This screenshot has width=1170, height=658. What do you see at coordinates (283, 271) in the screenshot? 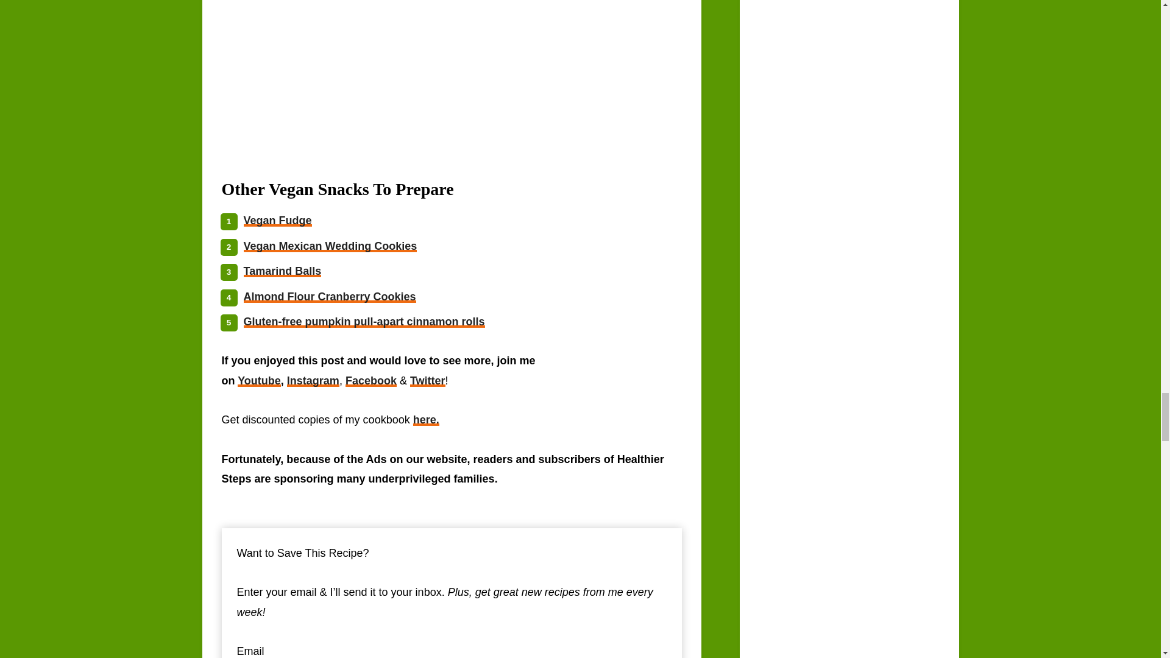
I see `Tamarind Balls` at bounding box center [283, 271].